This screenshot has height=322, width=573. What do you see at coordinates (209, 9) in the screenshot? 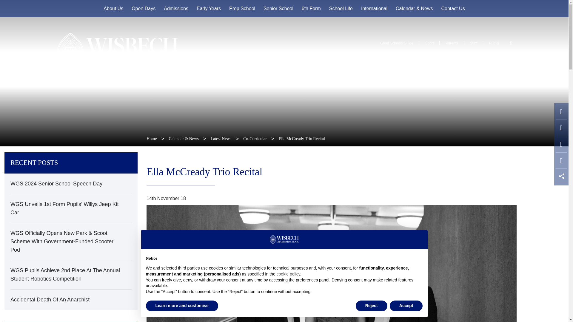
I see `Early Years` at bounding box center [209, 9].